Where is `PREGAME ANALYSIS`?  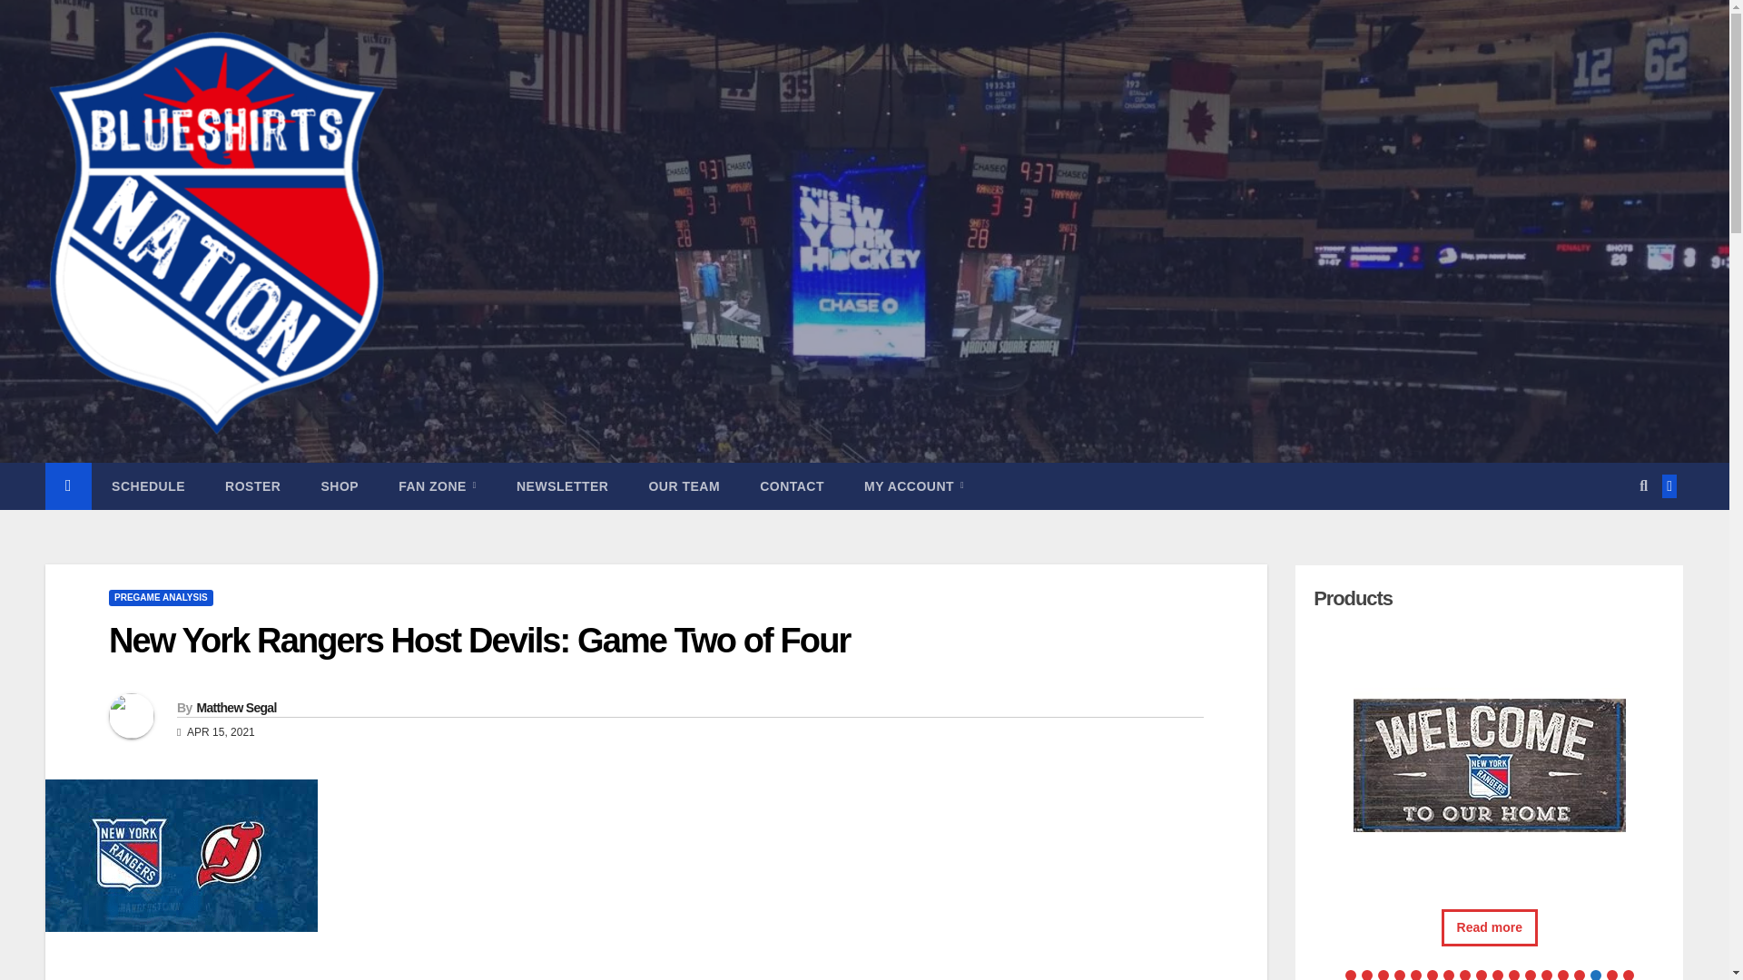 PREGAME ANALYSIS is located at coordinates (160, 598).